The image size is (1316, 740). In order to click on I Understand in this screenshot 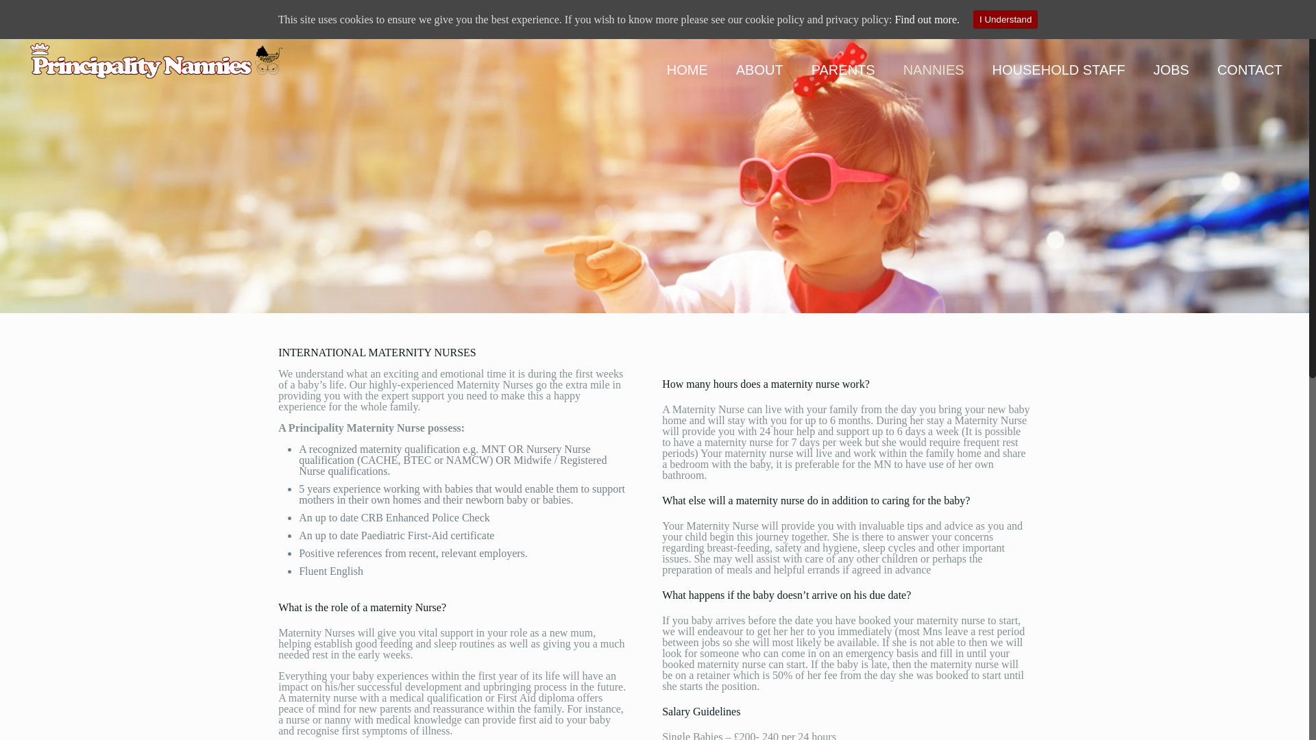, I will do `click(1006, 19)`.